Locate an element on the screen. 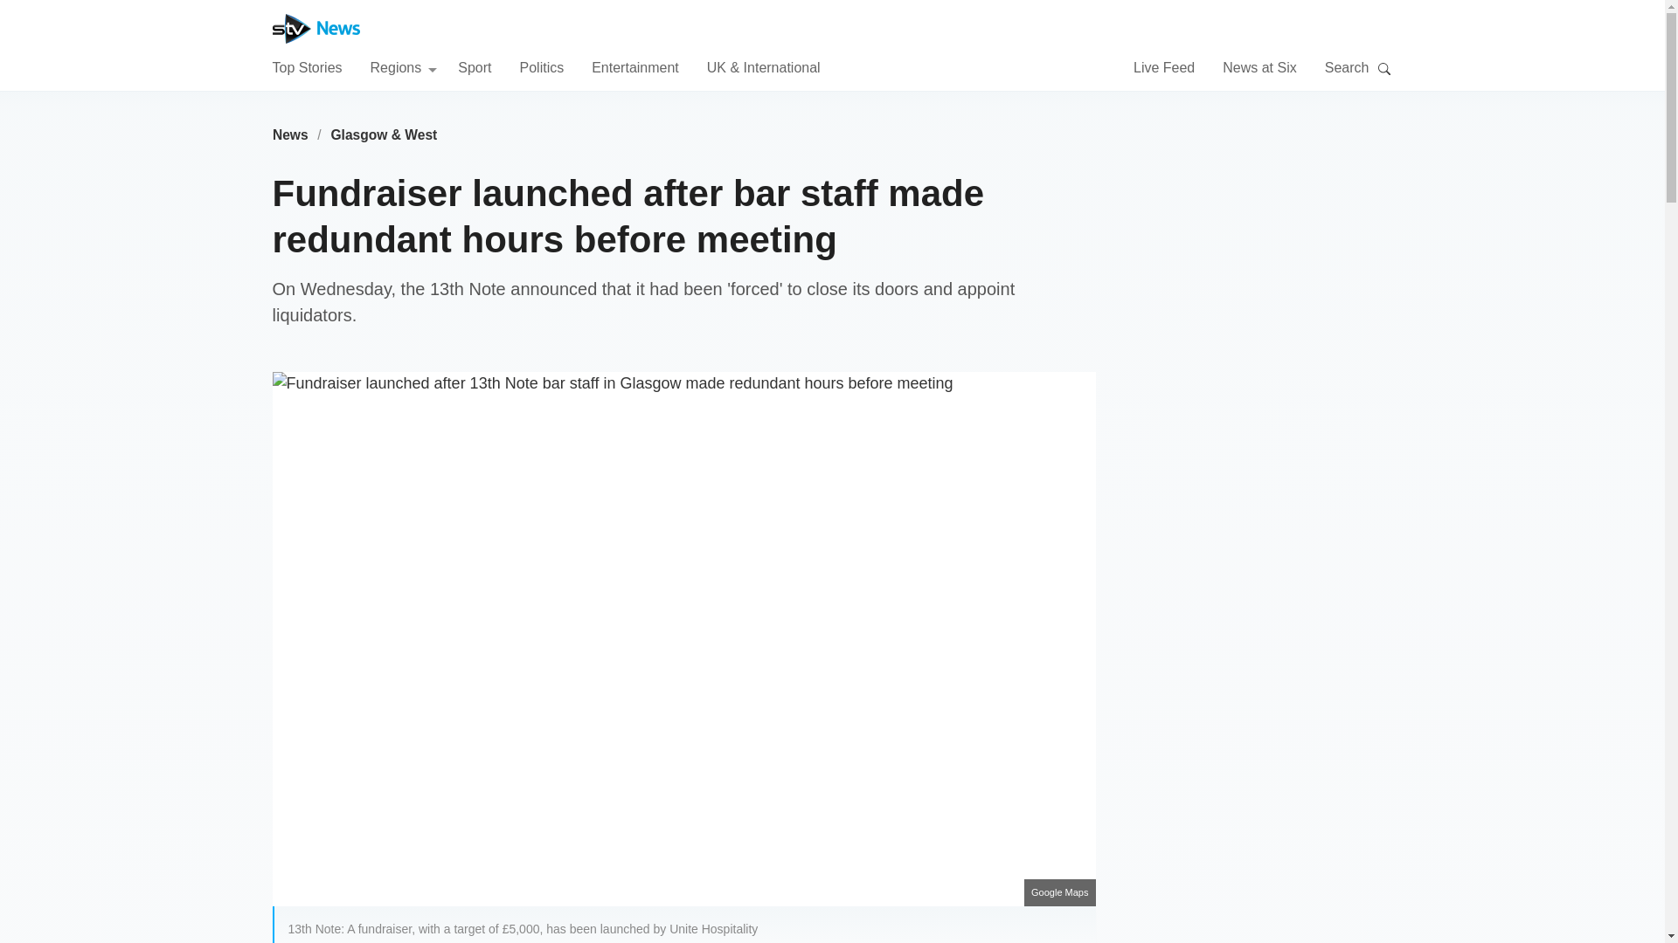  Entertainment is located at coordinates (635, 66).